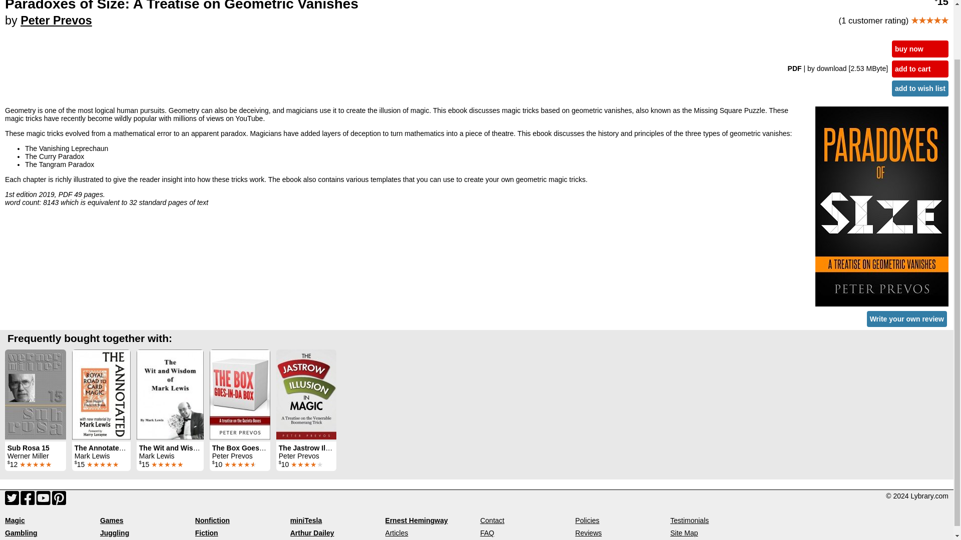 The height and width of the screenshot is (540, 961). I want to click on Reviews, so click(588, 533).